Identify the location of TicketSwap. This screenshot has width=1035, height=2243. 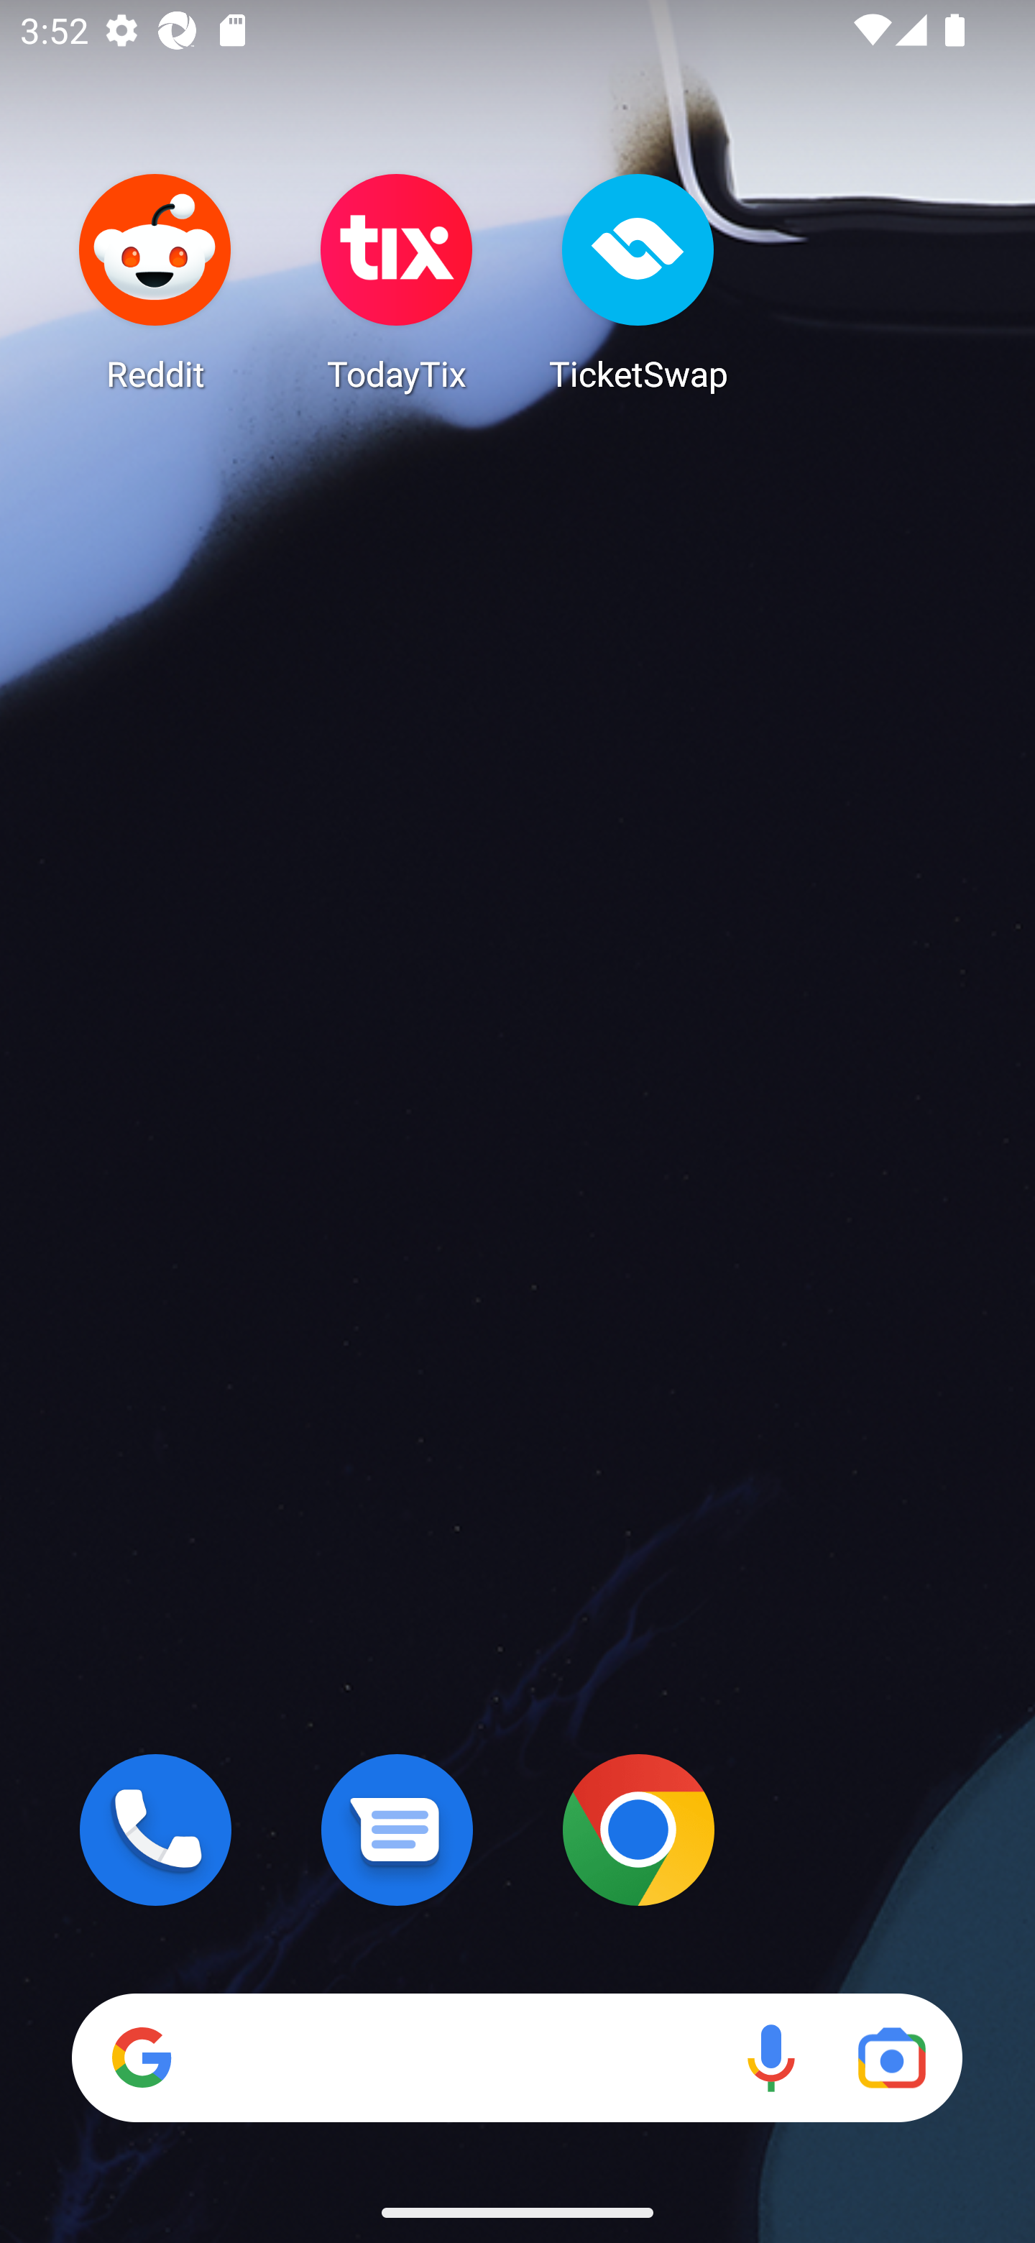
(638, 282).